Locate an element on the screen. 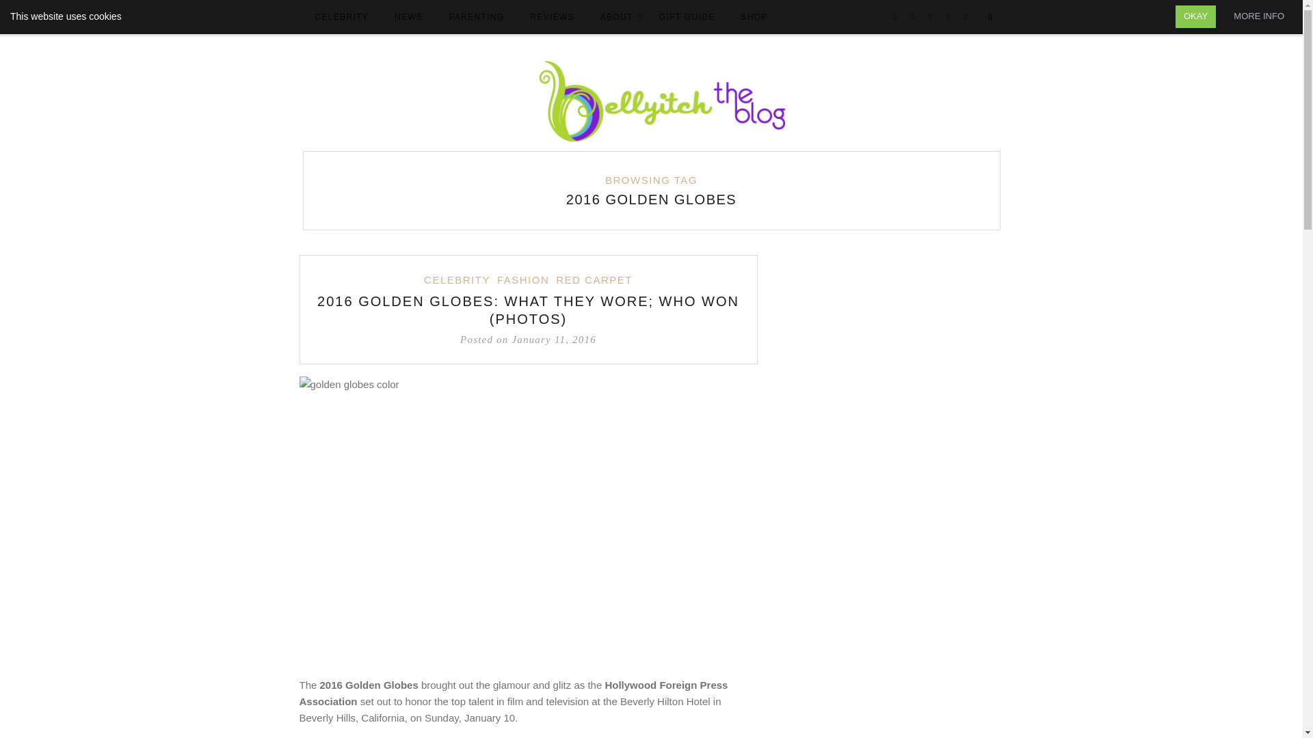 The height and width of the screenshot is (738, 1313). PARENTING is located at coordinates (476, 18).